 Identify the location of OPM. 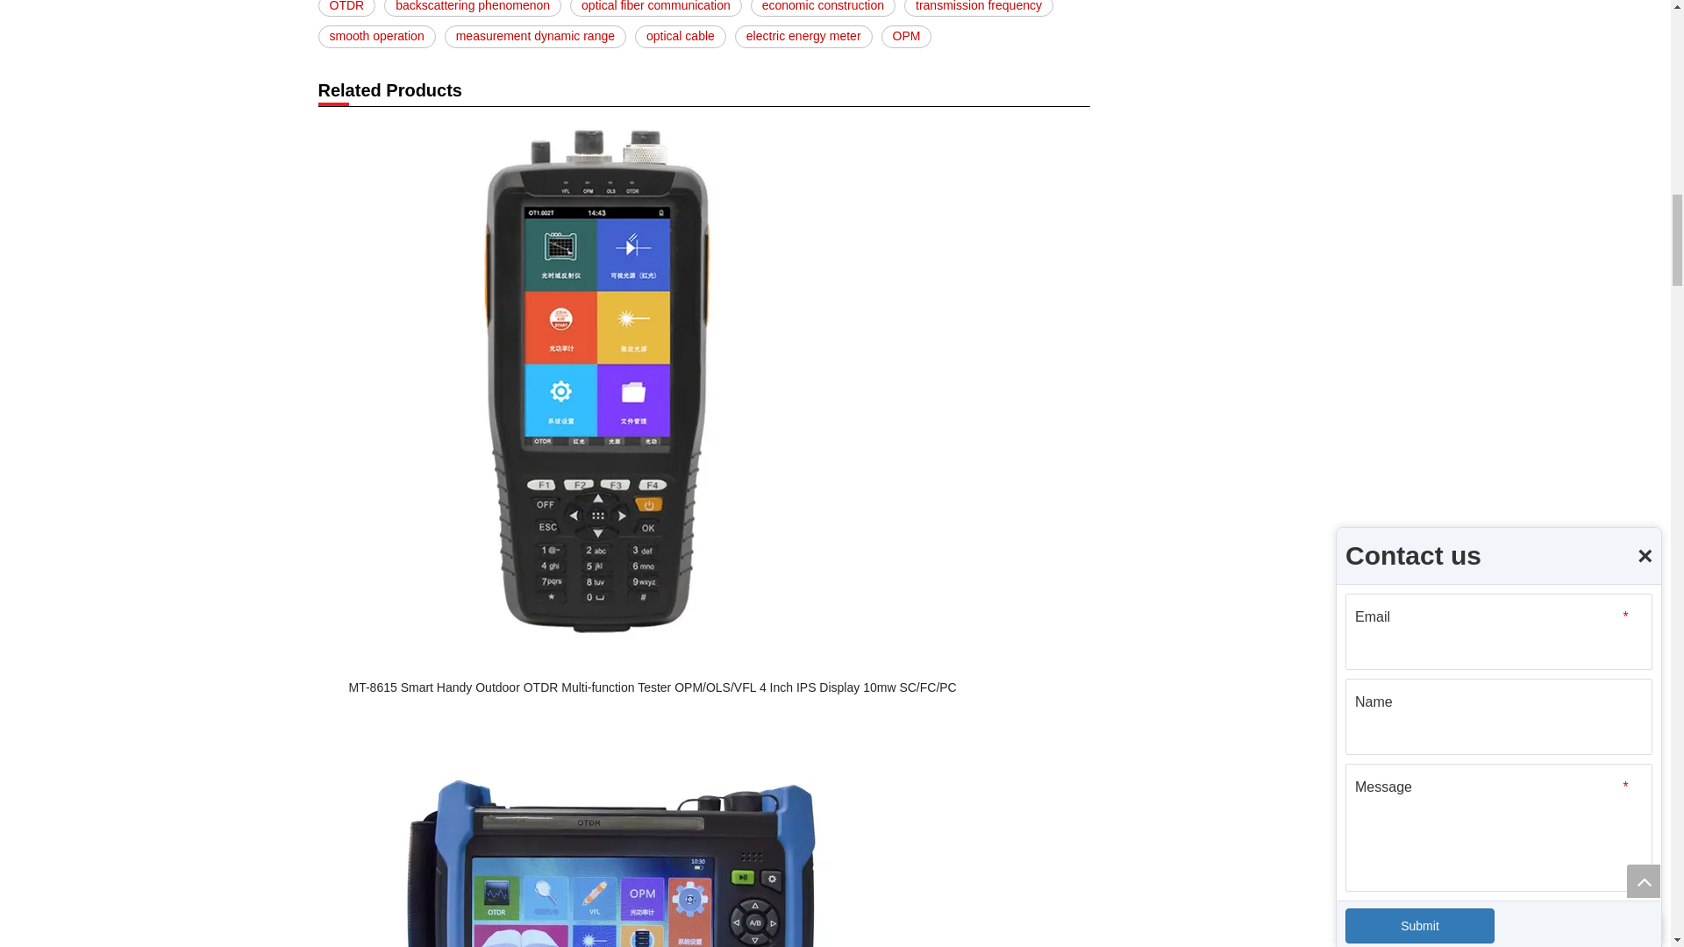
(907, 37).